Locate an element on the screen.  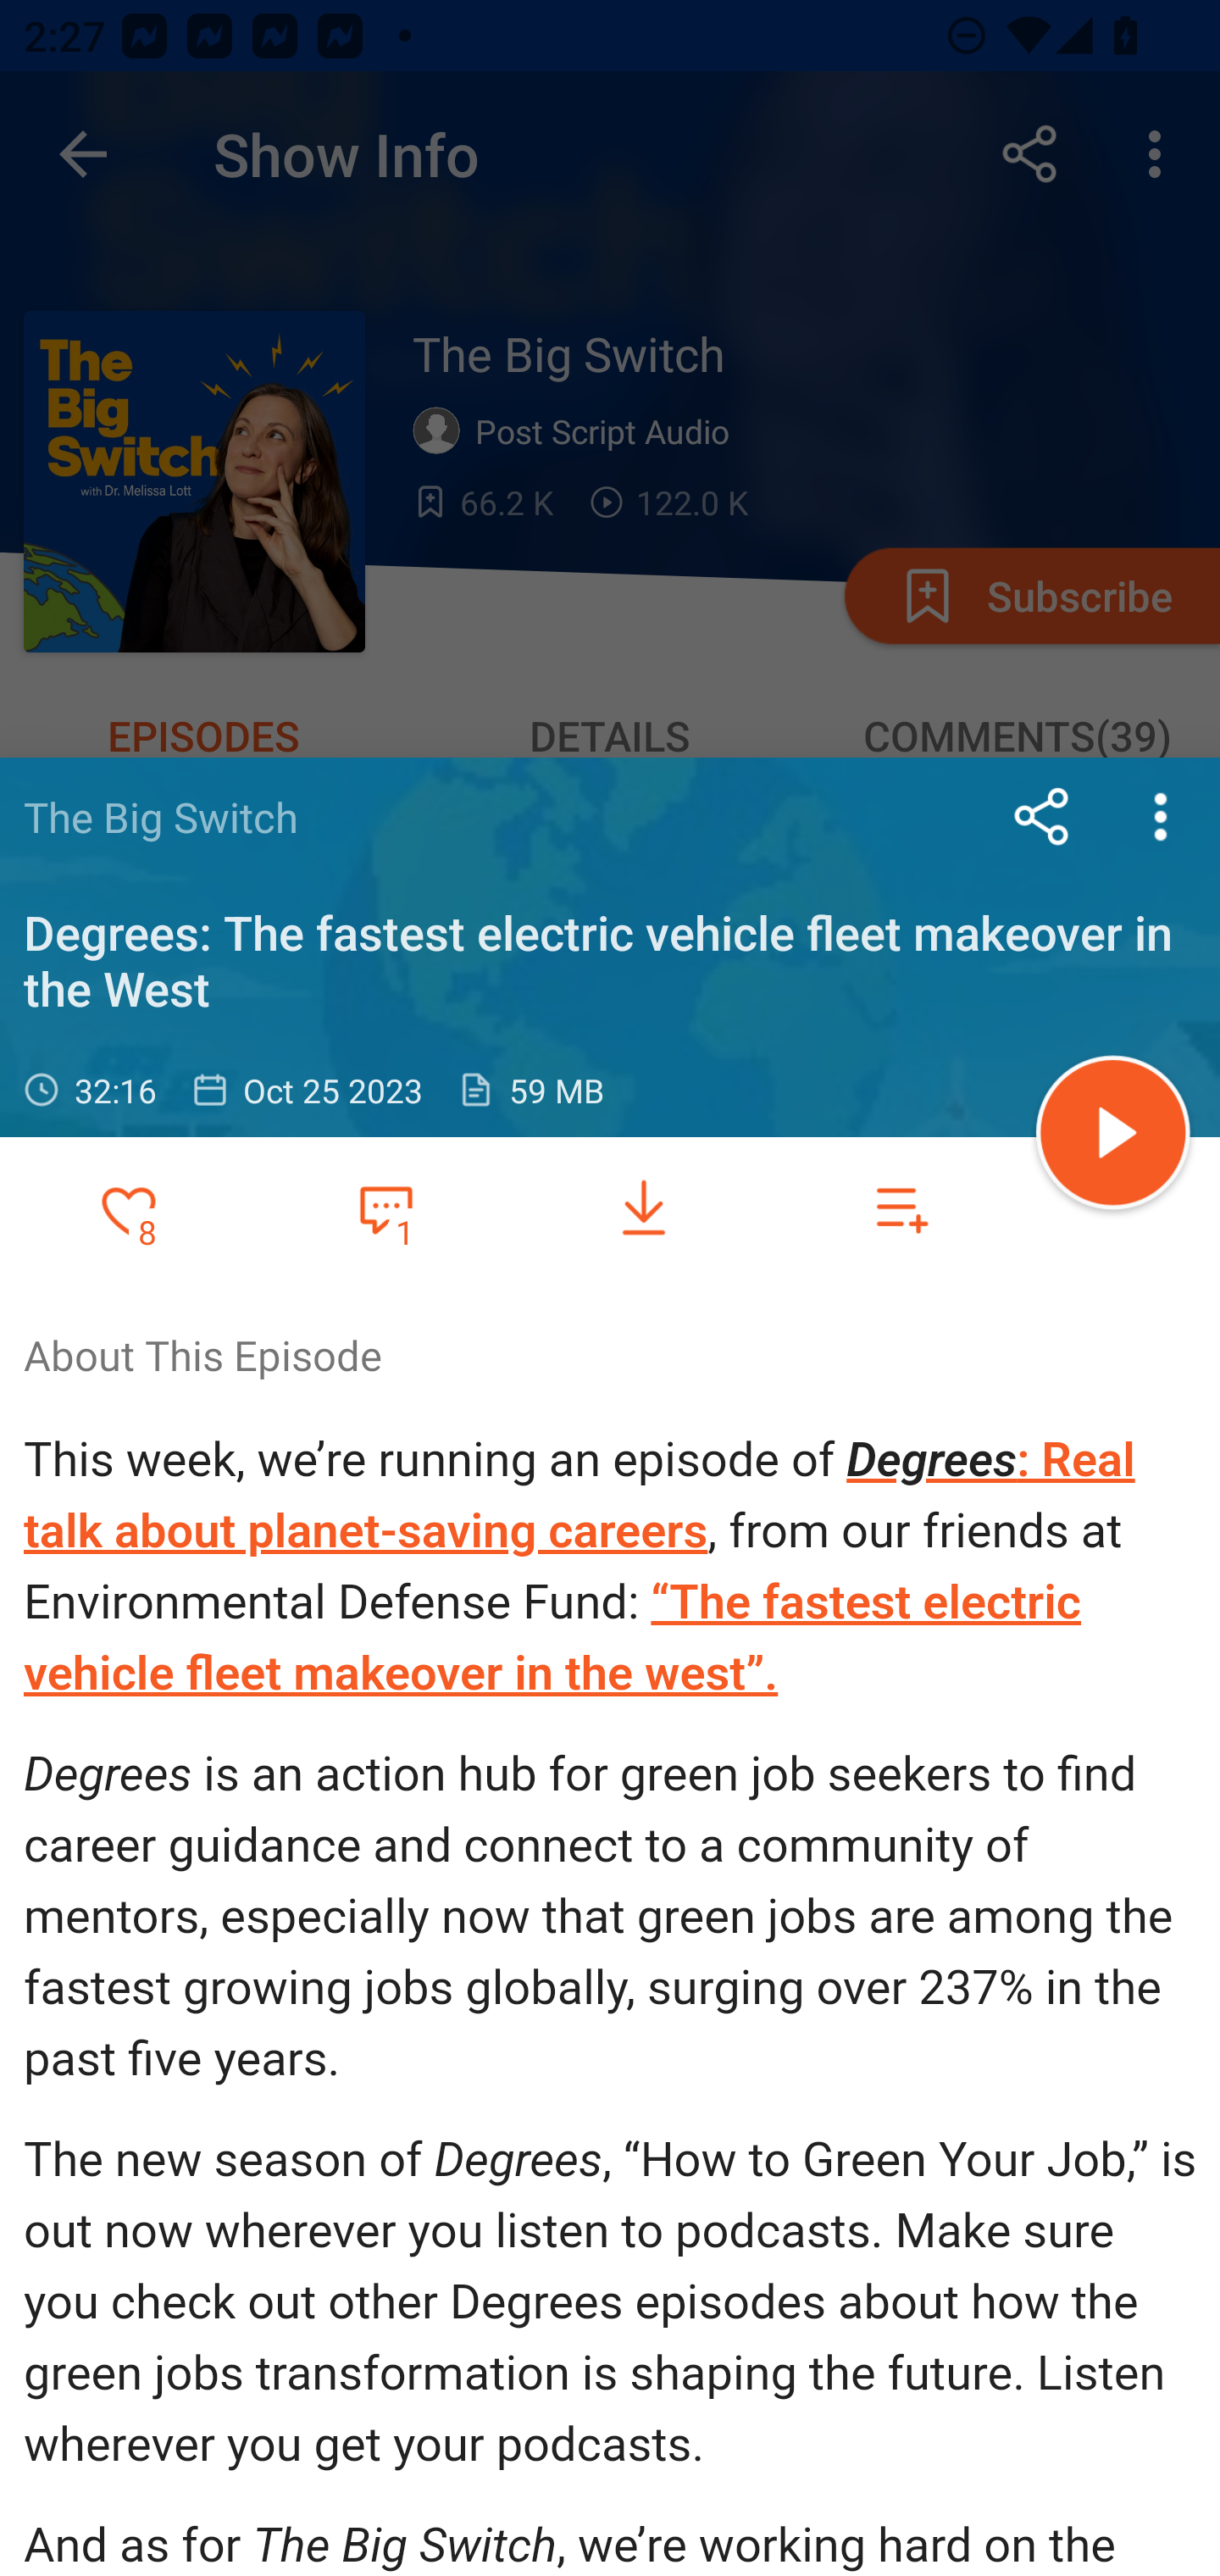
Add to Favorites is located at coordinates (129, 1208).